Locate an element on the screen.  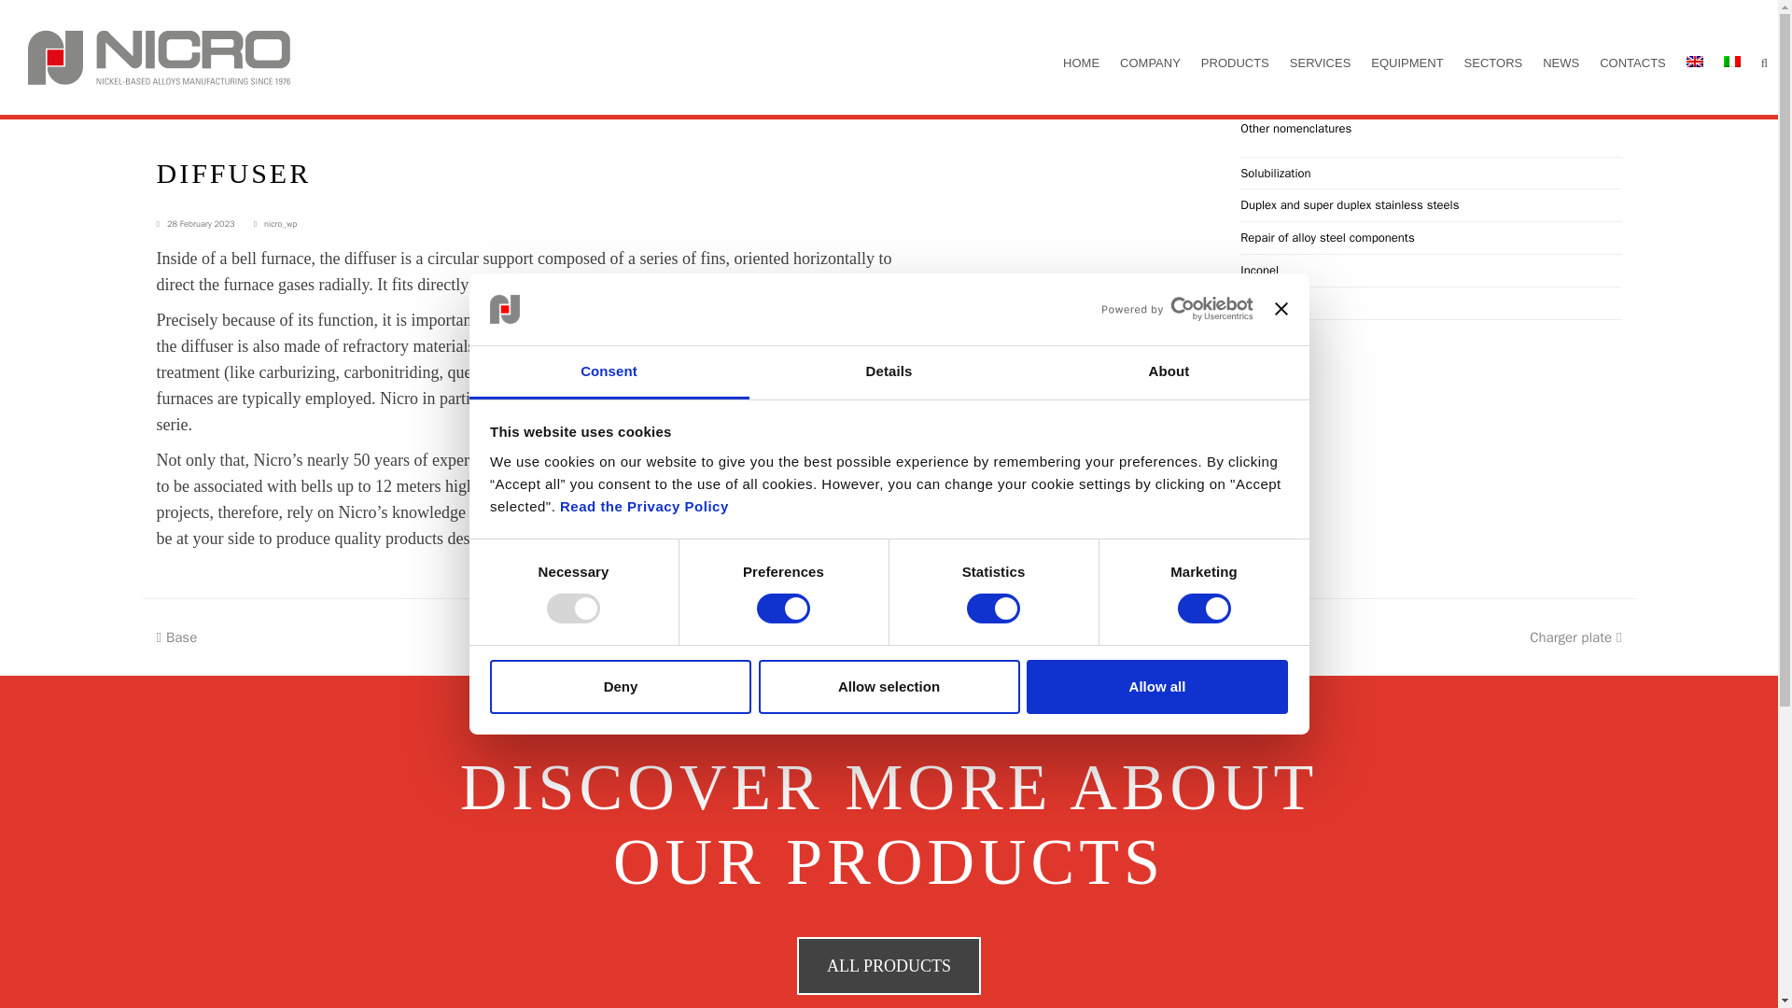
Deny is located at coordinates (620, 687).